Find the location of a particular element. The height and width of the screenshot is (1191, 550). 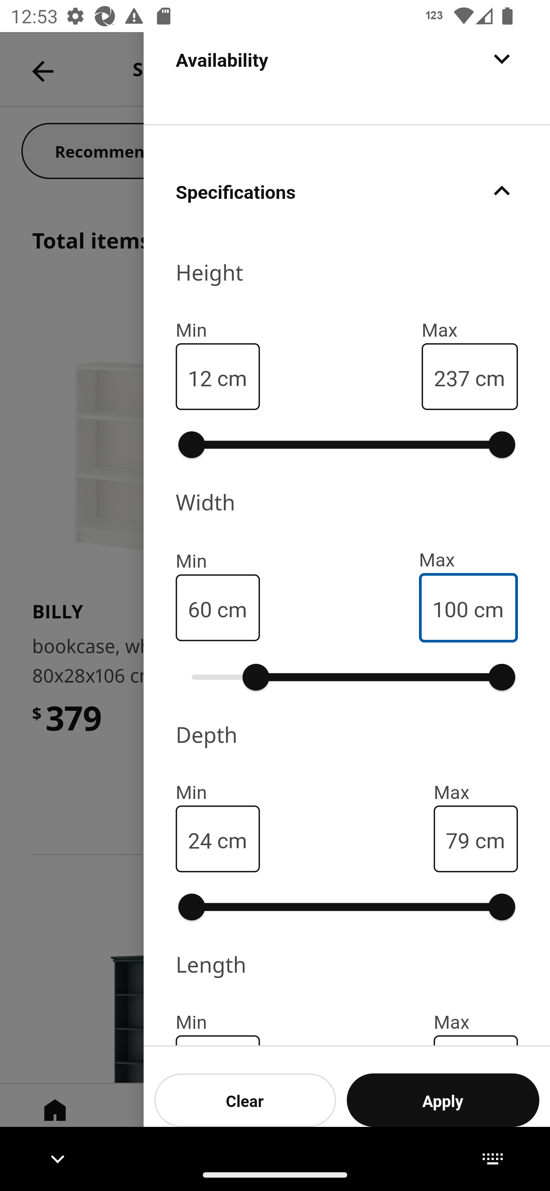

12 is located at coordinates (200, 377).